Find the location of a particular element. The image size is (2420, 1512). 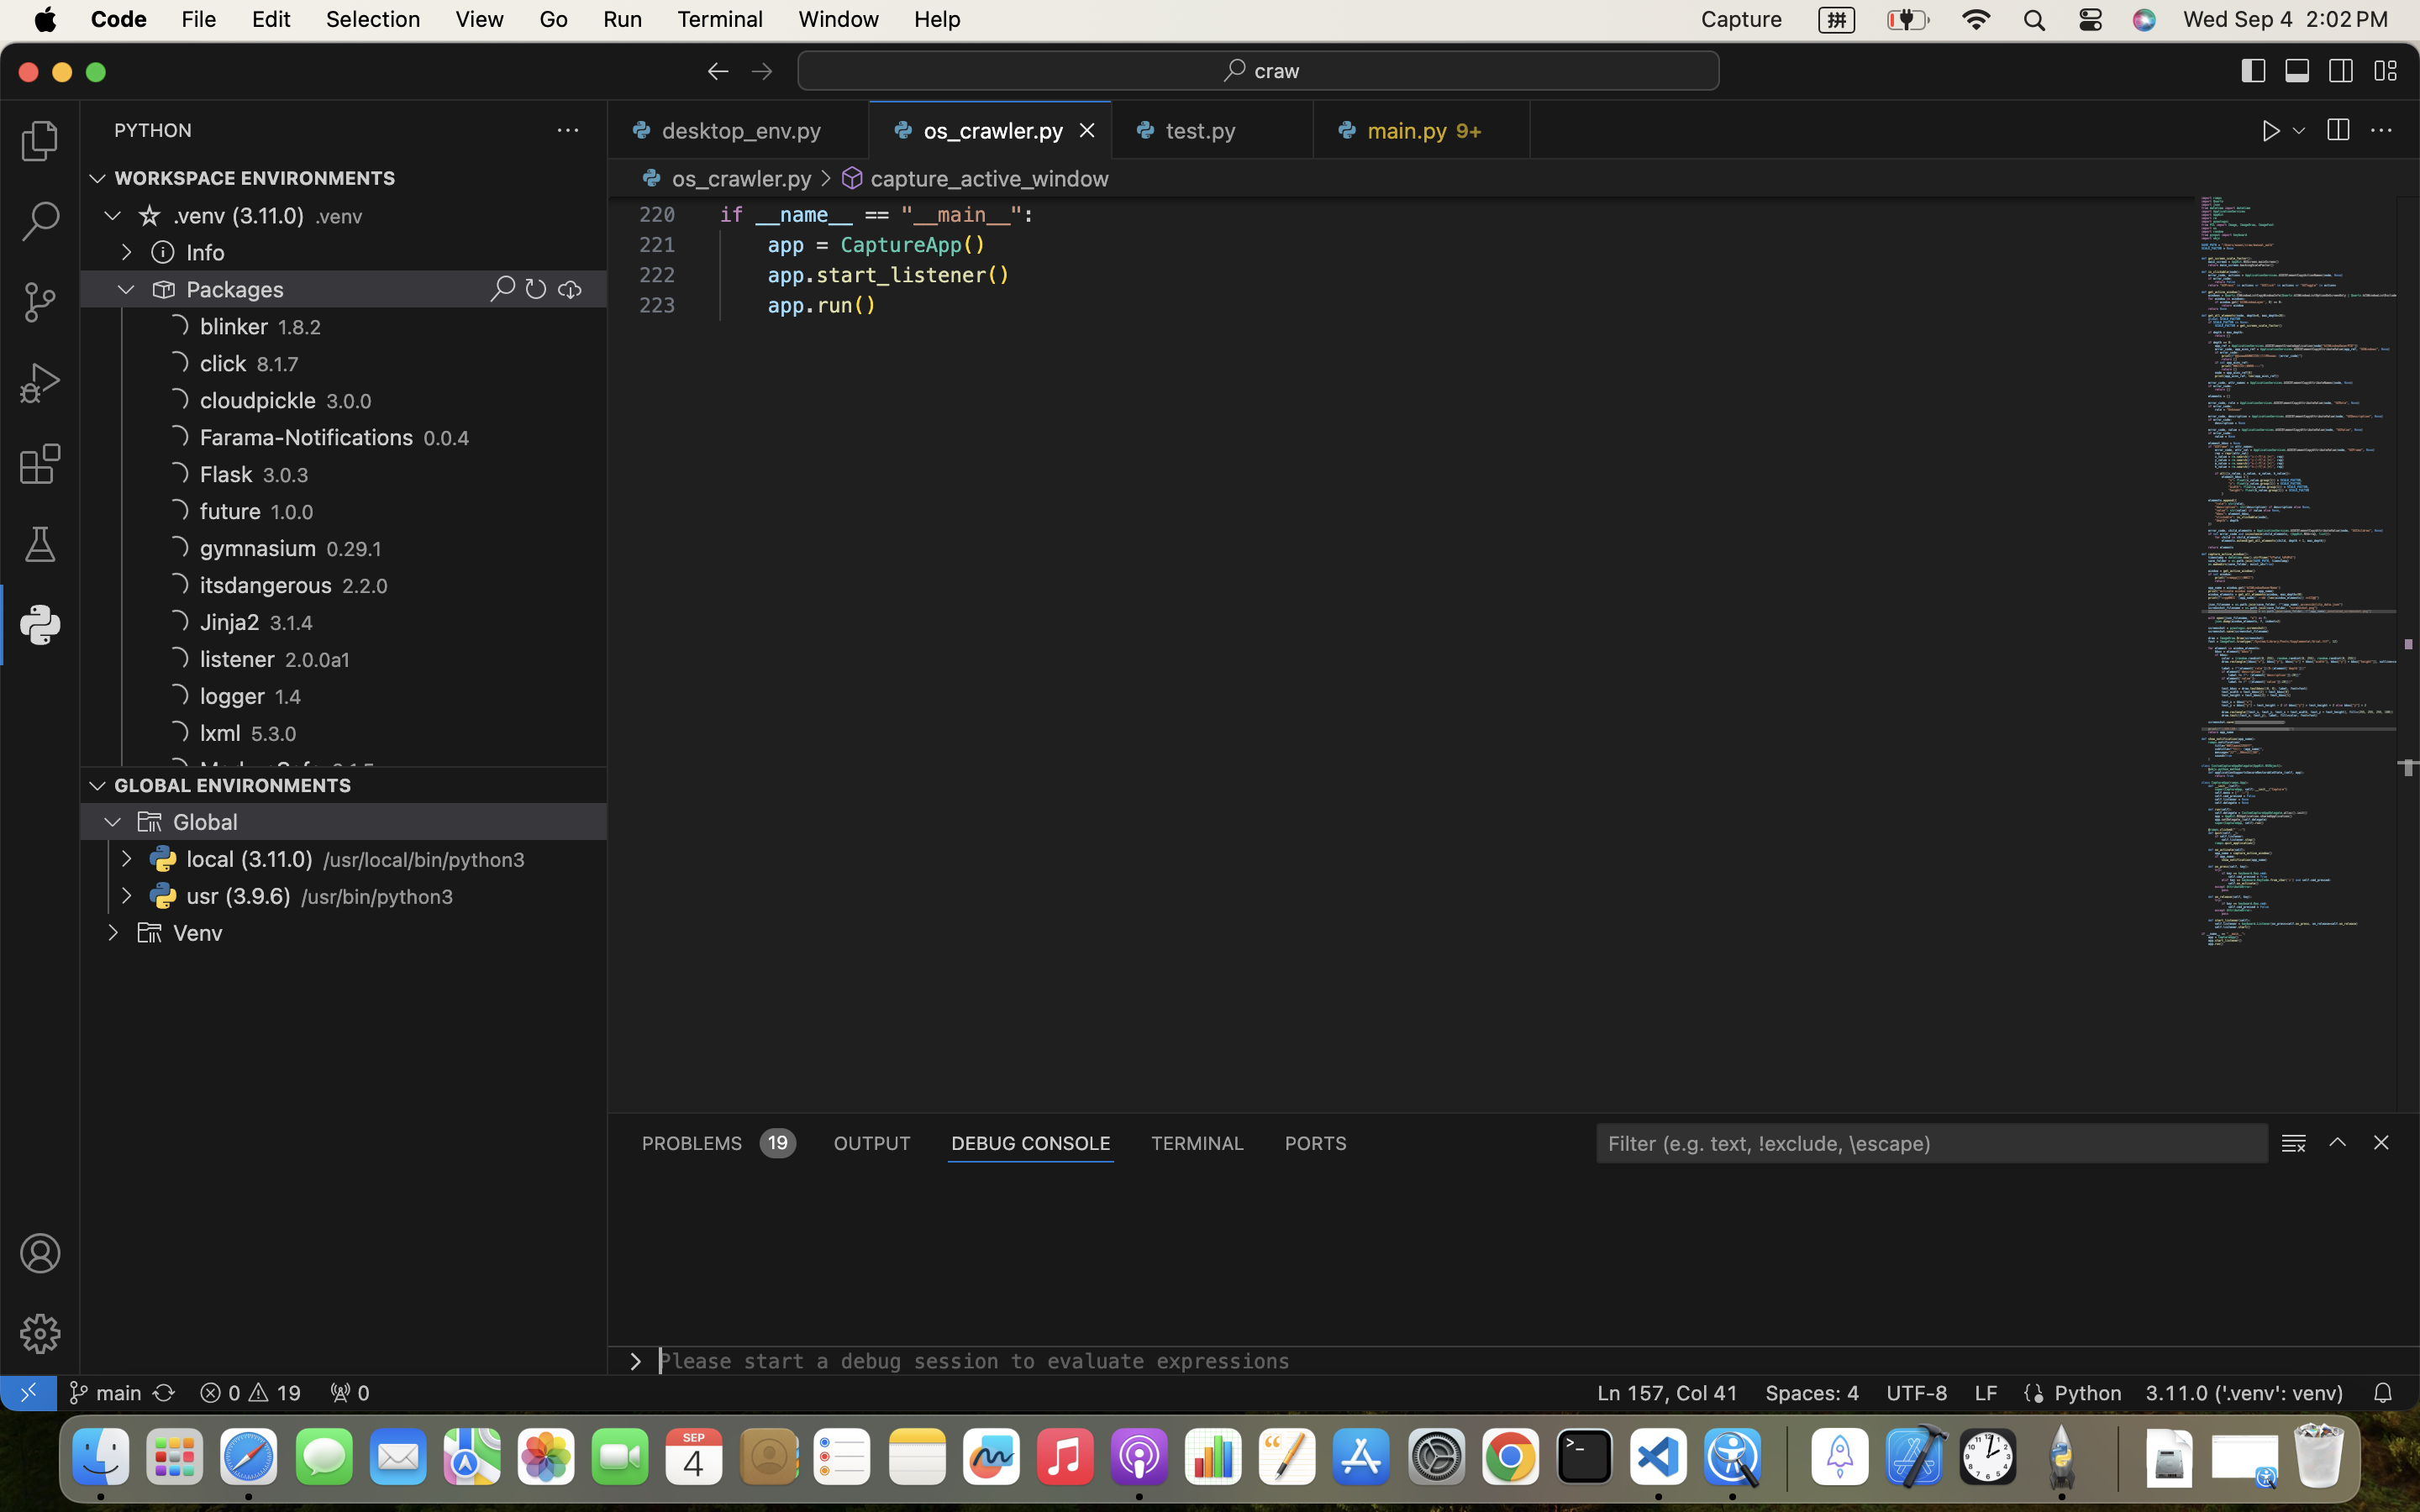

blinker is located at coordinates (234, 327).